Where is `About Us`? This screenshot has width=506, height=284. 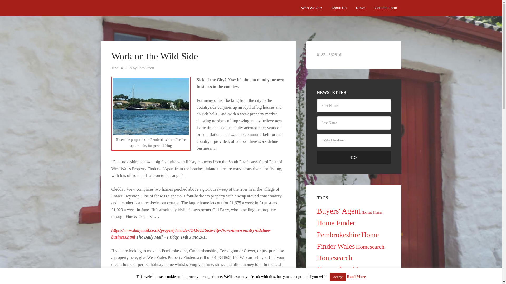 About Us is located at coordinates (339, 8).